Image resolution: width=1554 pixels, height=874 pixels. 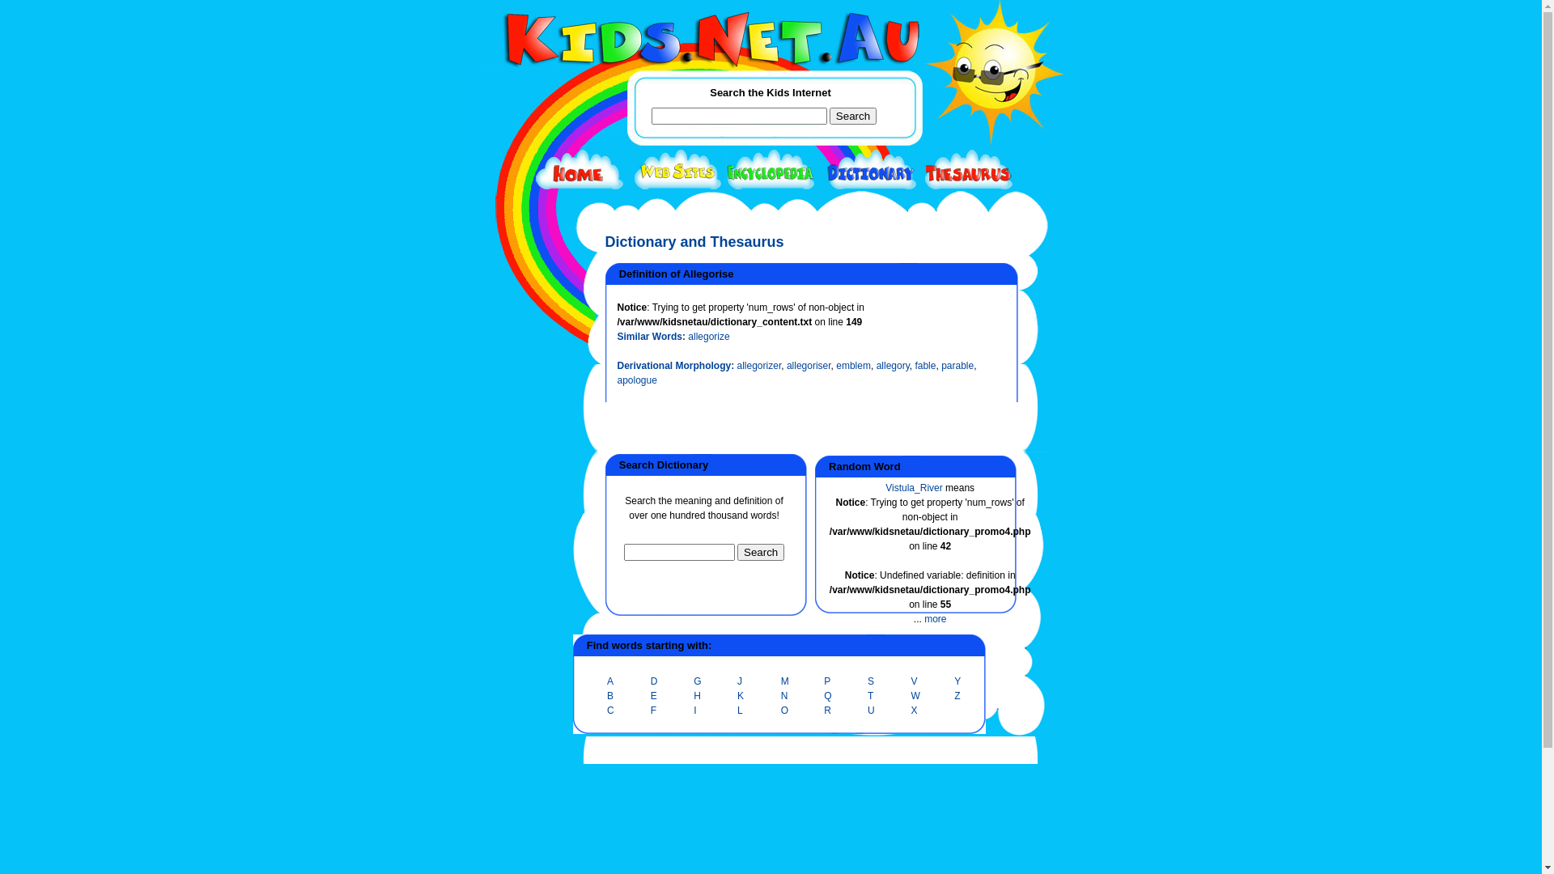 What do you see at coordinates (827, 681) in the screenshot?
I see `P` at bounding box center [827, 681].